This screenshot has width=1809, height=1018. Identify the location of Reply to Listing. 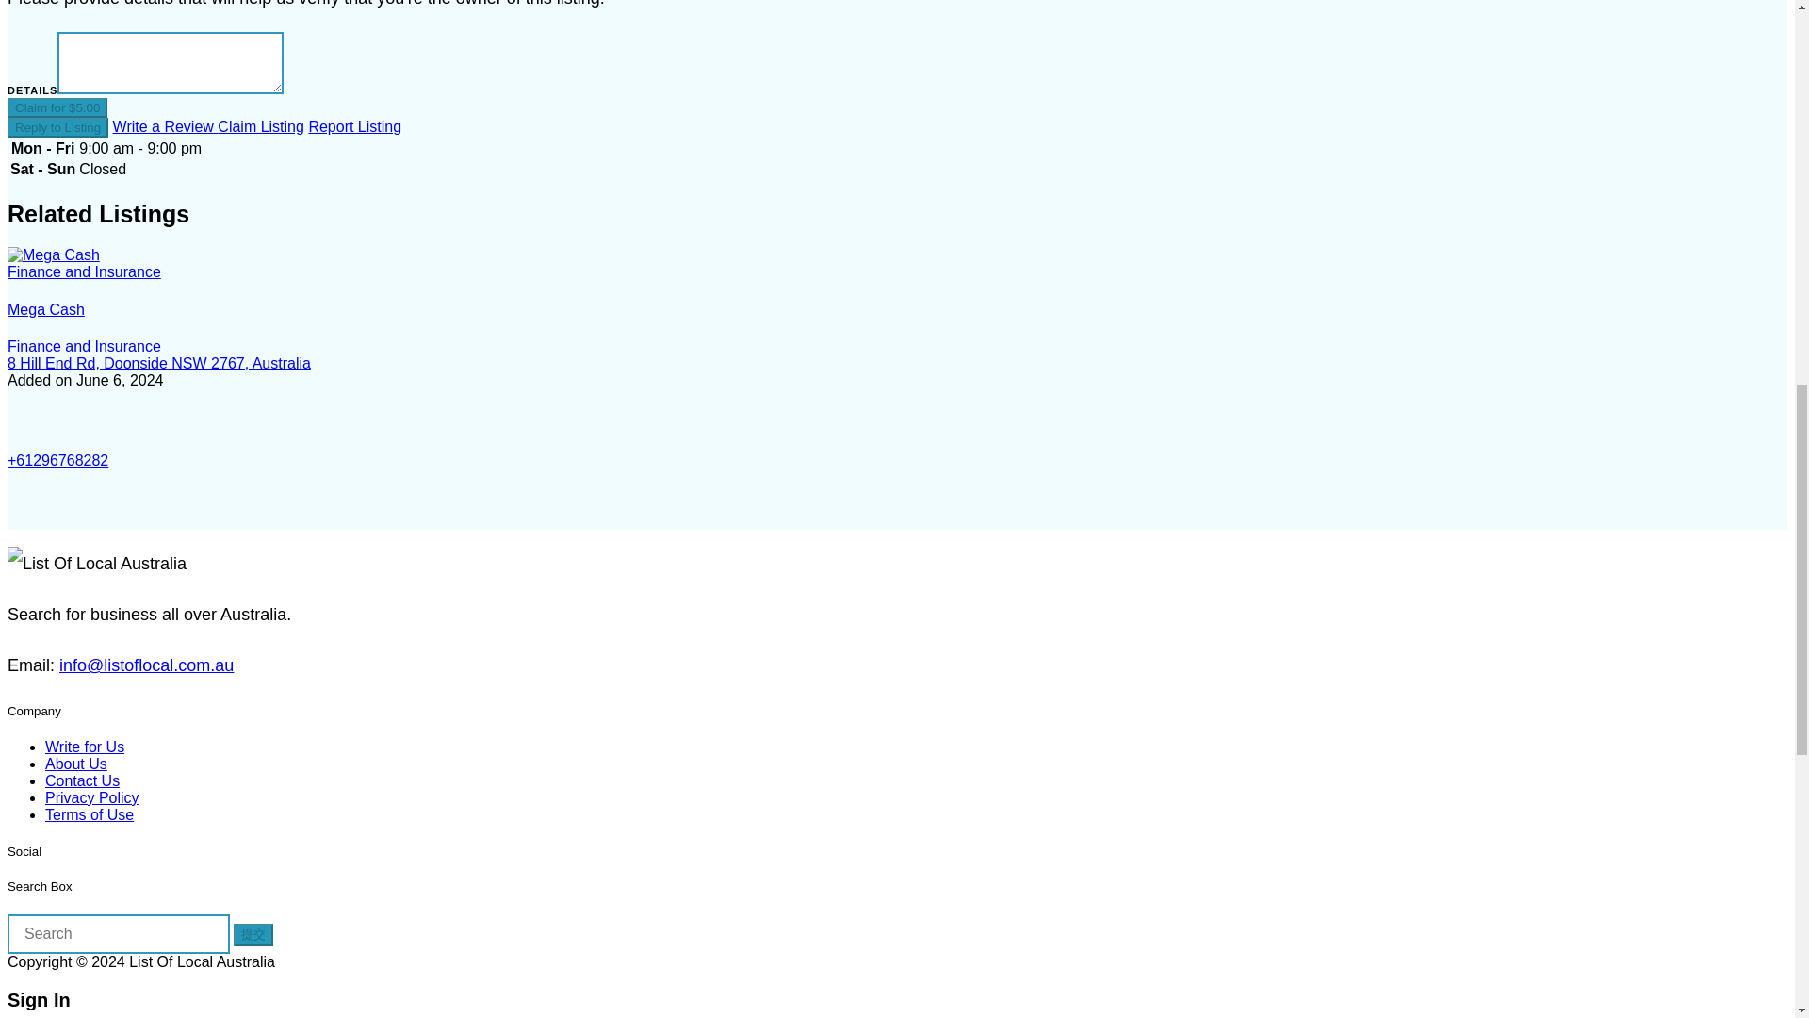
(57, 127).